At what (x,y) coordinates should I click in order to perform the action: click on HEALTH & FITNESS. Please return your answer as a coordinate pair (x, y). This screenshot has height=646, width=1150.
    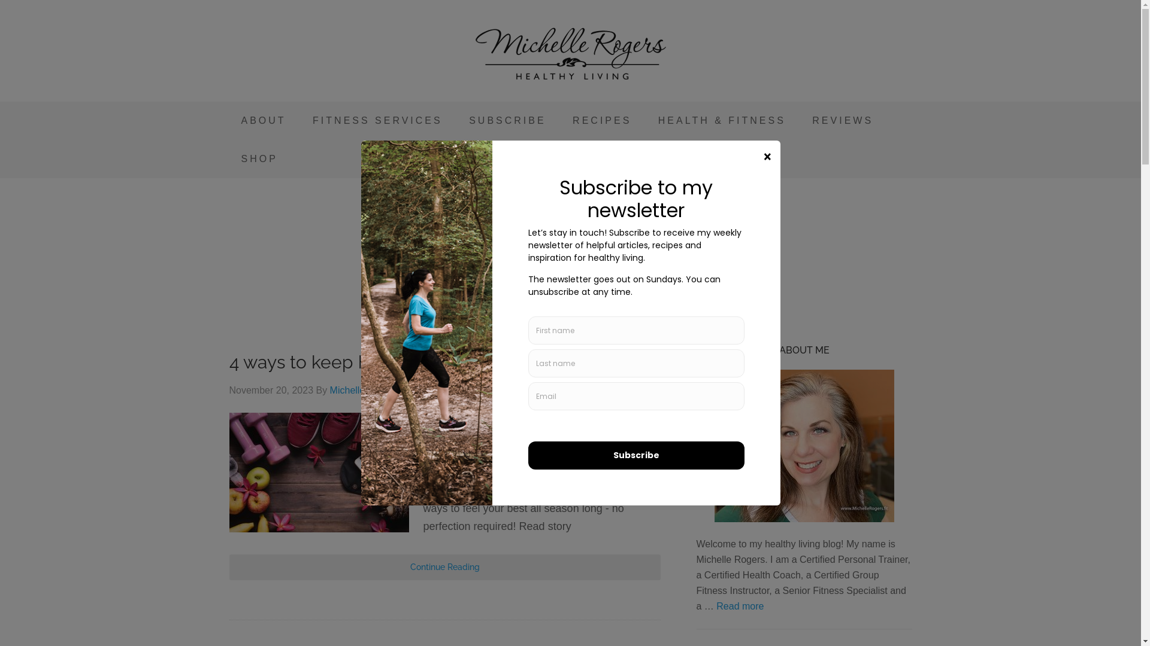
    Looking at the image, I should click on (722, 121).